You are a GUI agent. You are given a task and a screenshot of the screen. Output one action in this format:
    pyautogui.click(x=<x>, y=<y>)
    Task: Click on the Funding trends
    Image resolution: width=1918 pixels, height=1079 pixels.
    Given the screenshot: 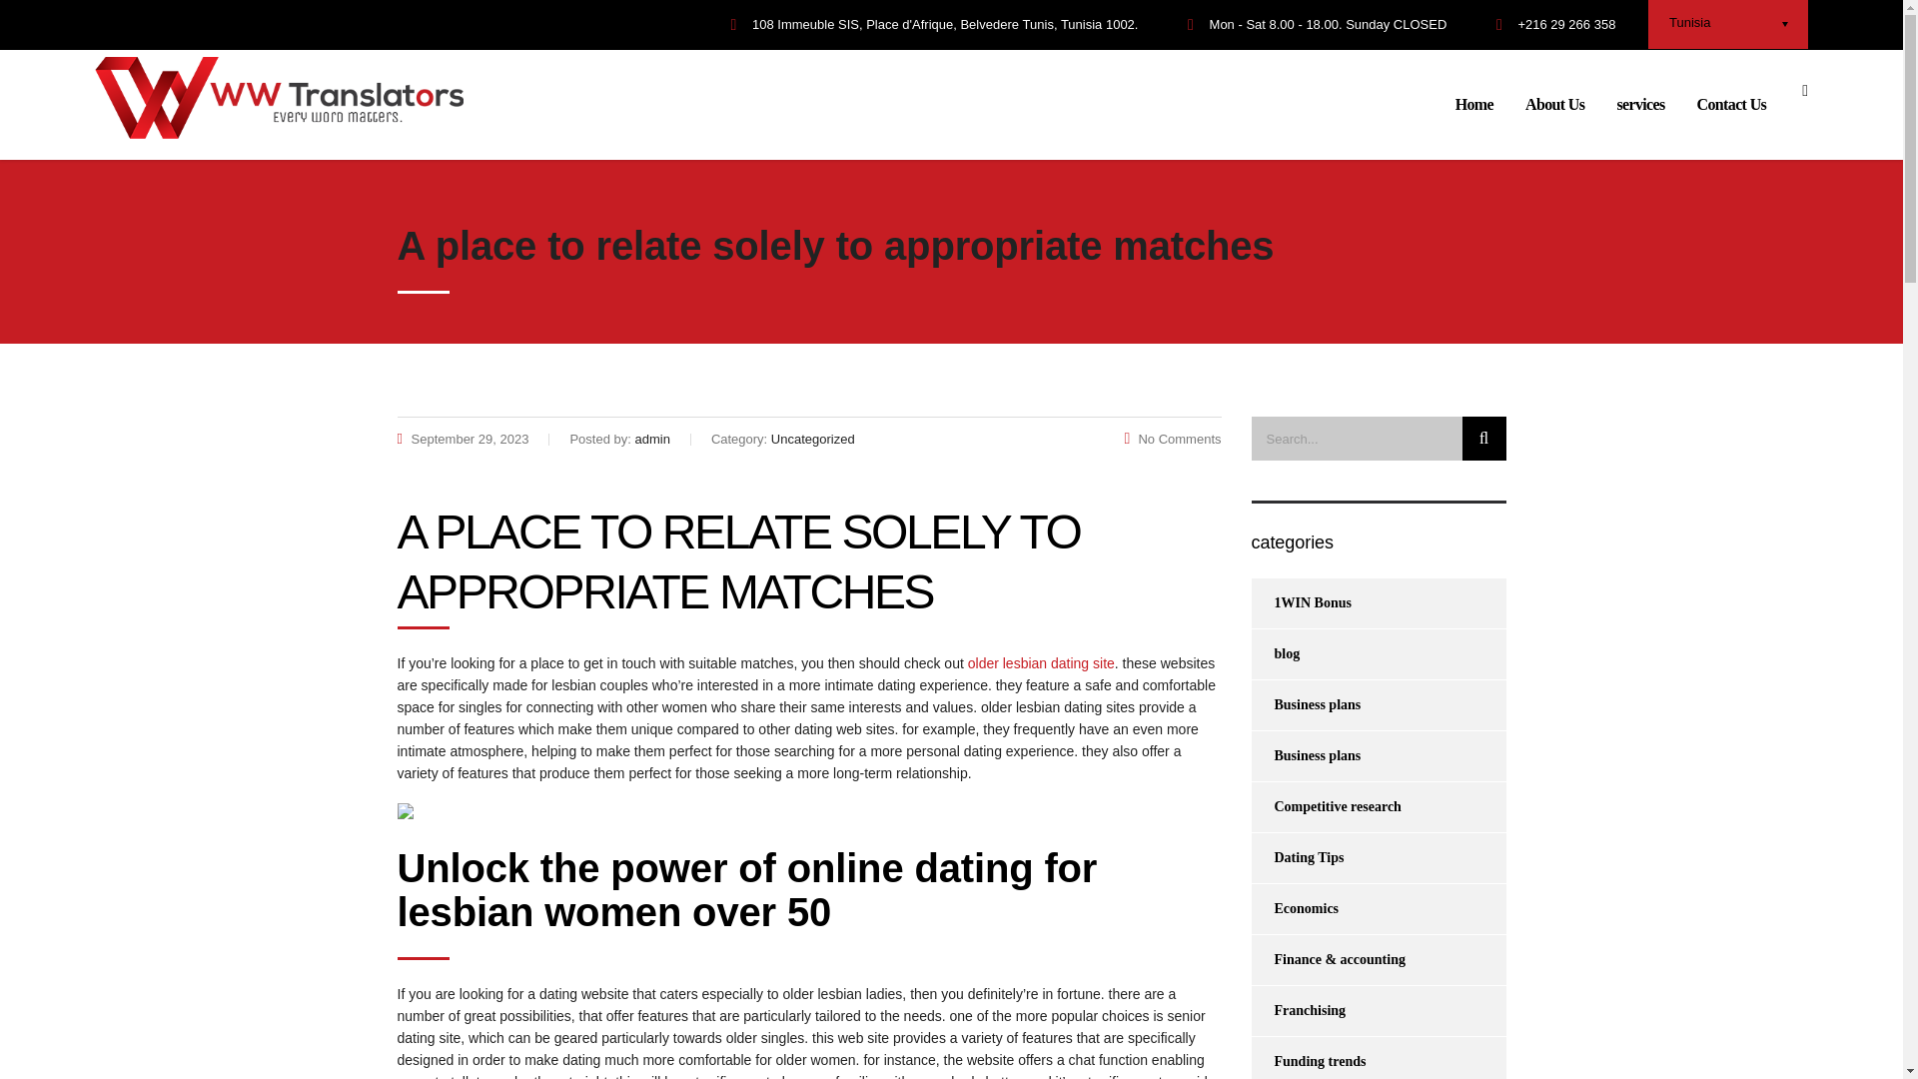 What is the action you would take?
    pyautogui.click(x=1308, y=1057)
    